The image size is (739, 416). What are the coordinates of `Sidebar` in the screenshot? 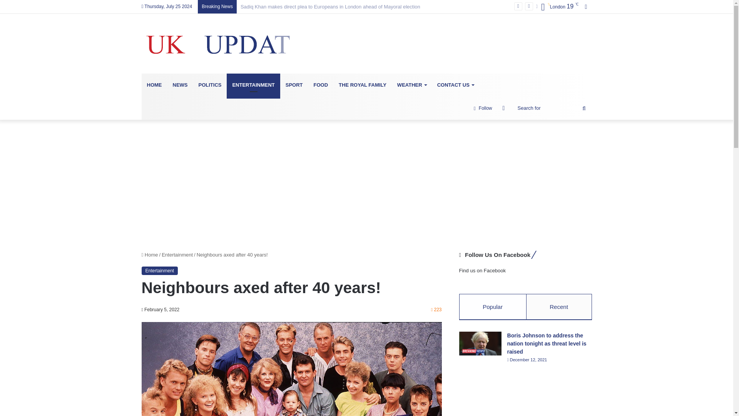 It's located at (586, 7).